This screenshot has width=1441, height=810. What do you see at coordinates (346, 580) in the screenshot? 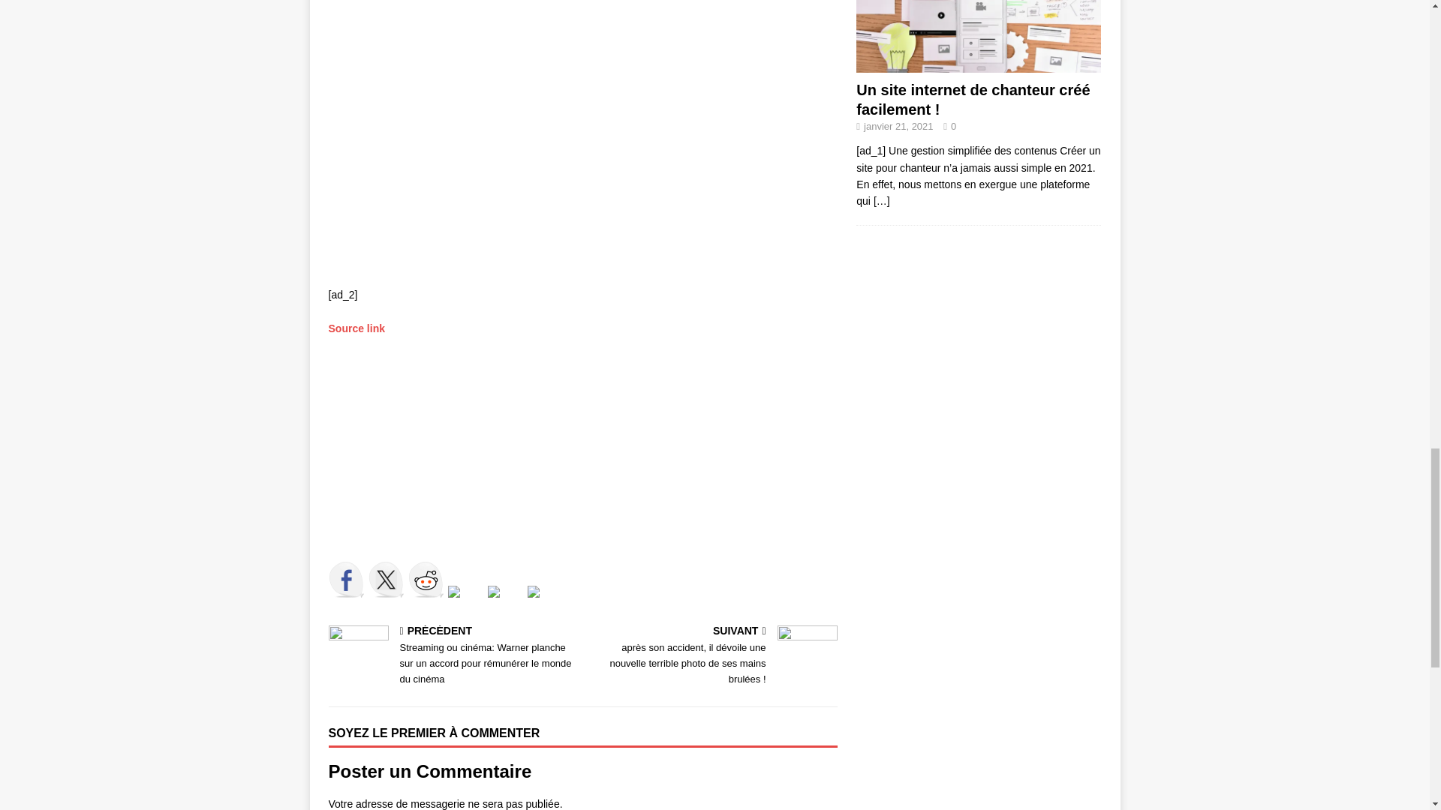
I see `Share on Facebook` at bounding box center [346, 580].